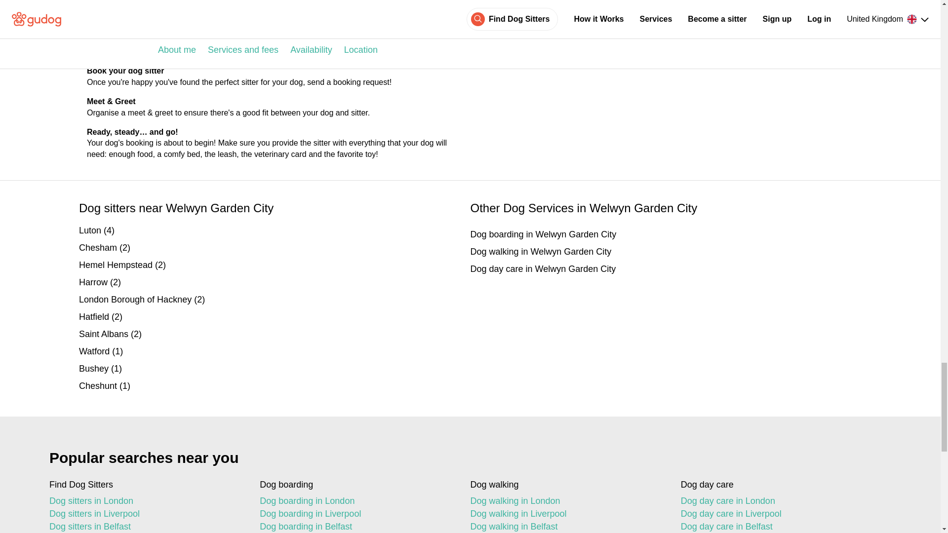  I want to click on Dog sitters in Liverpool, so click(146, 514).